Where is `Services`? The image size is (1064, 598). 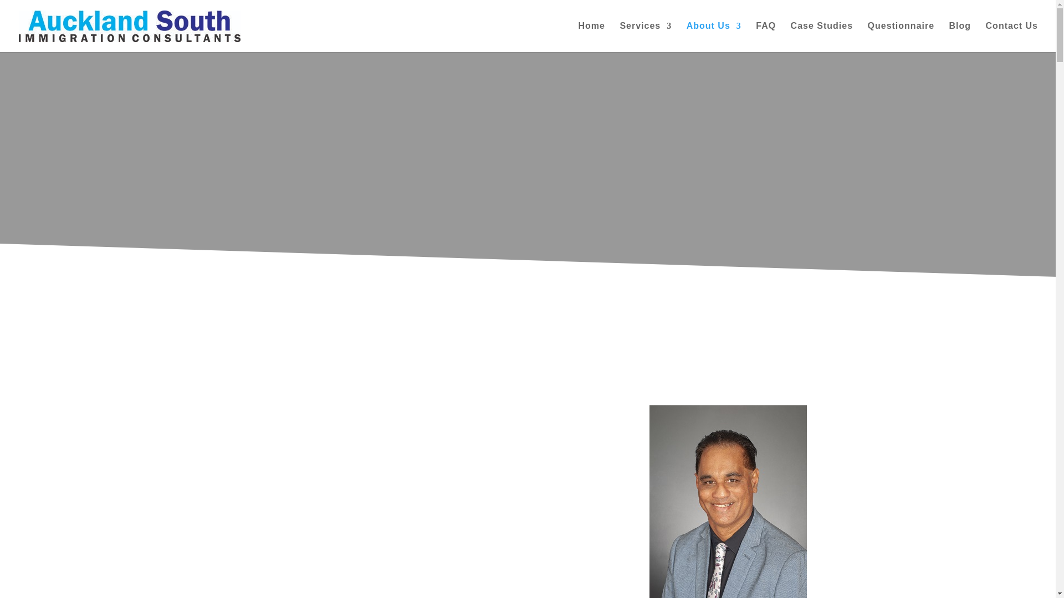 Services is located at coordinates (645, 37).